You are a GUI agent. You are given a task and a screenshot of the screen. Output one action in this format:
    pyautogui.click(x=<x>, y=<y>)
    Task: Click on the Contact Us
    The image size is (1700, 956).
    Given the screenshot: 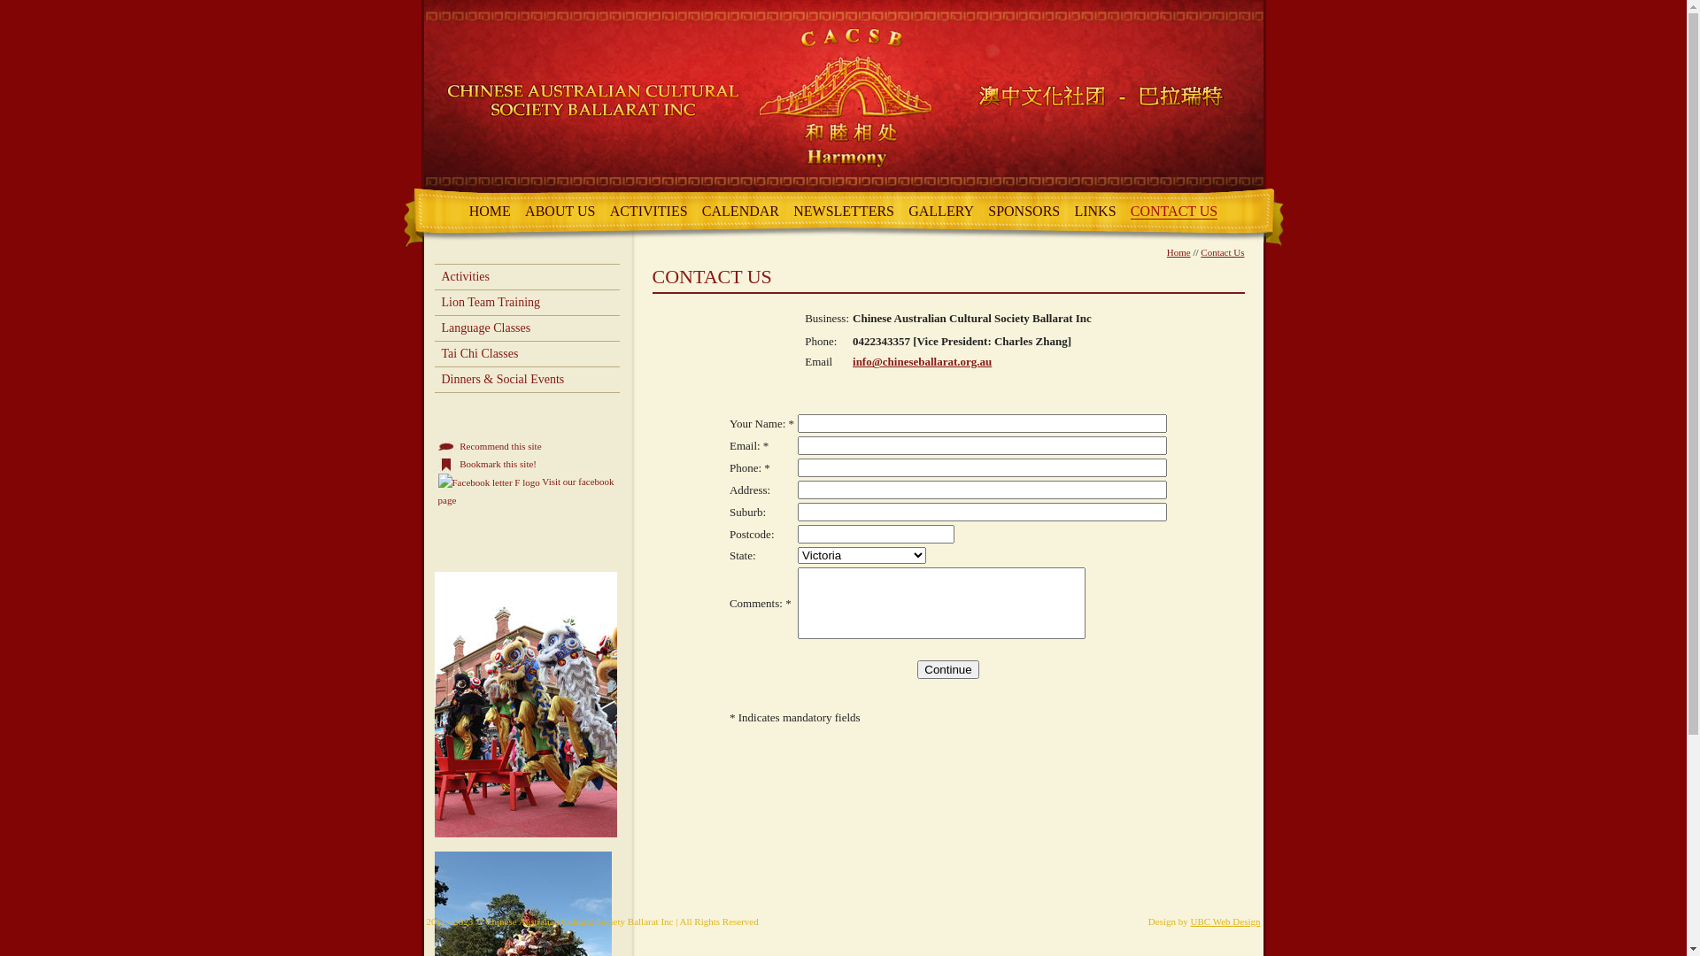 What is the action you would take?
    pyautogui.click(x=1222, y=252)
    